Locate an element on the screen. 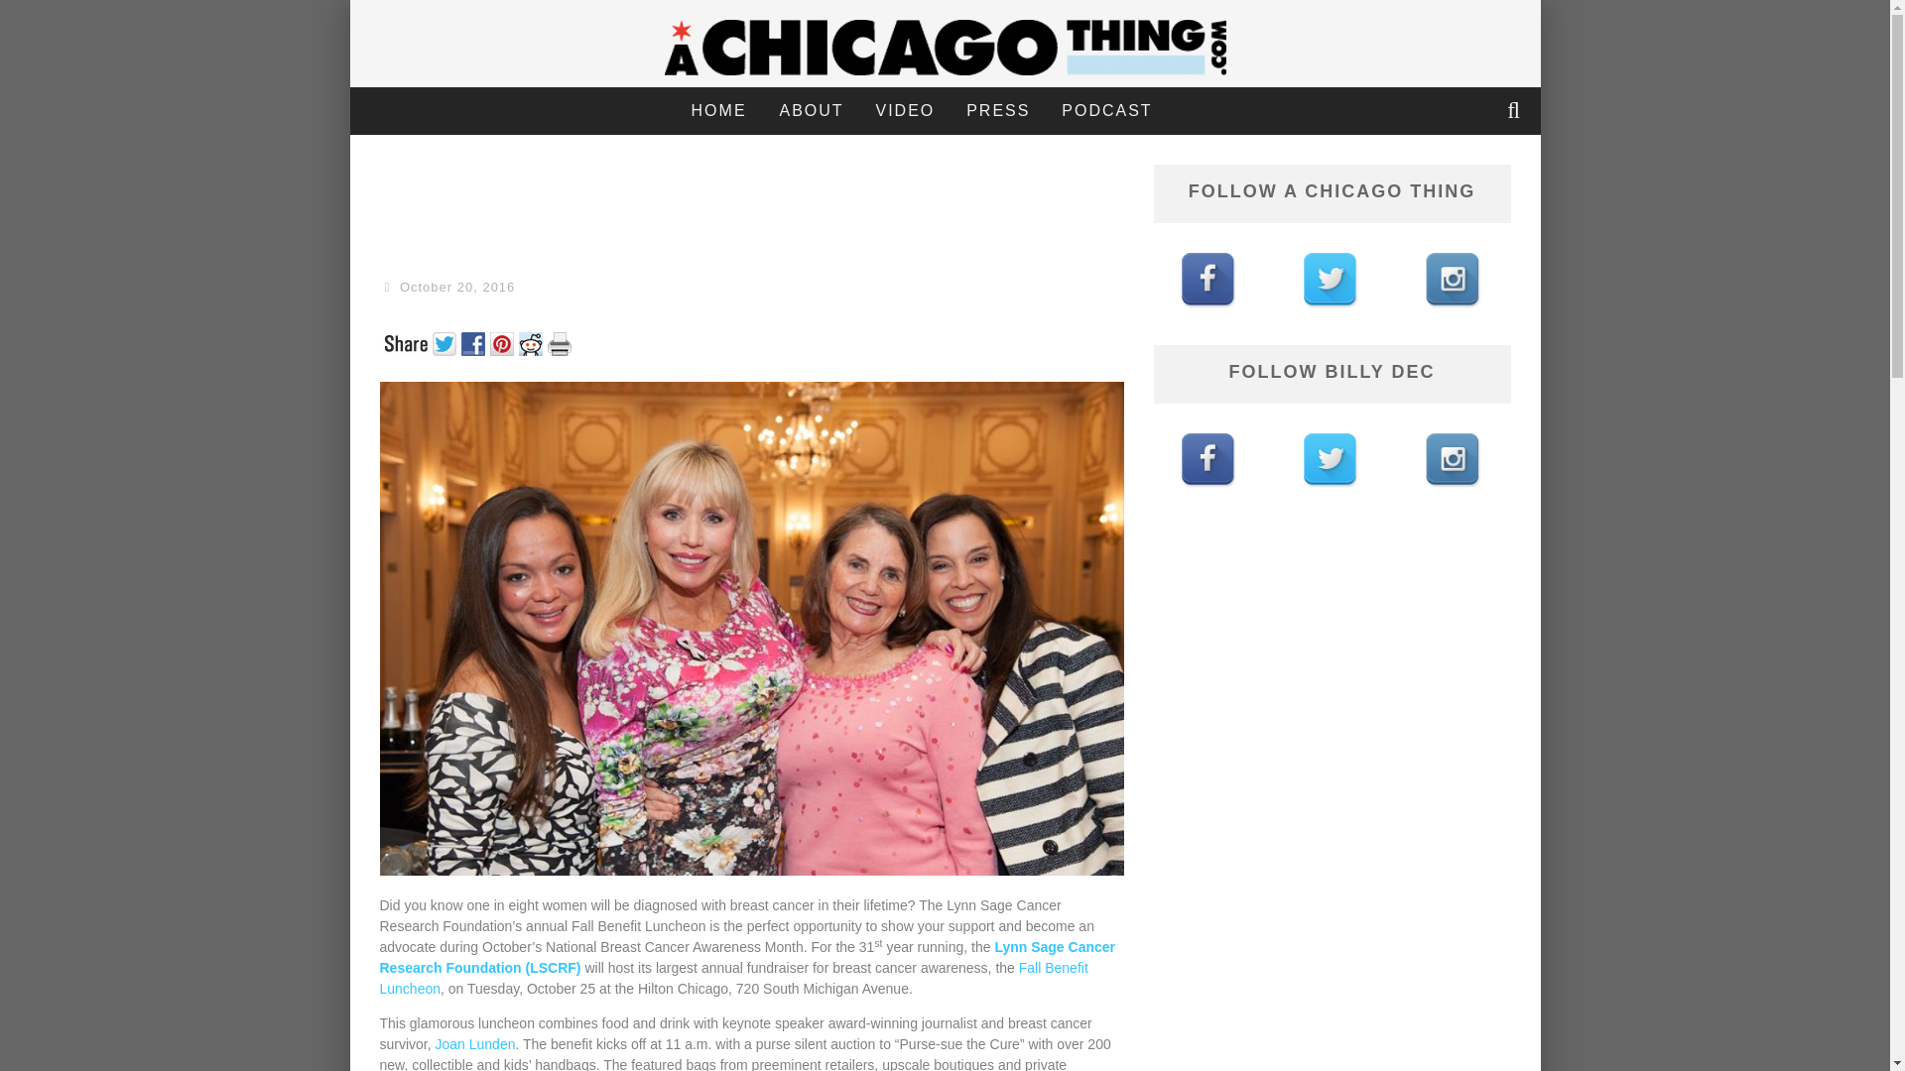  Joan Lunden is located at coordinates (476, 1043).